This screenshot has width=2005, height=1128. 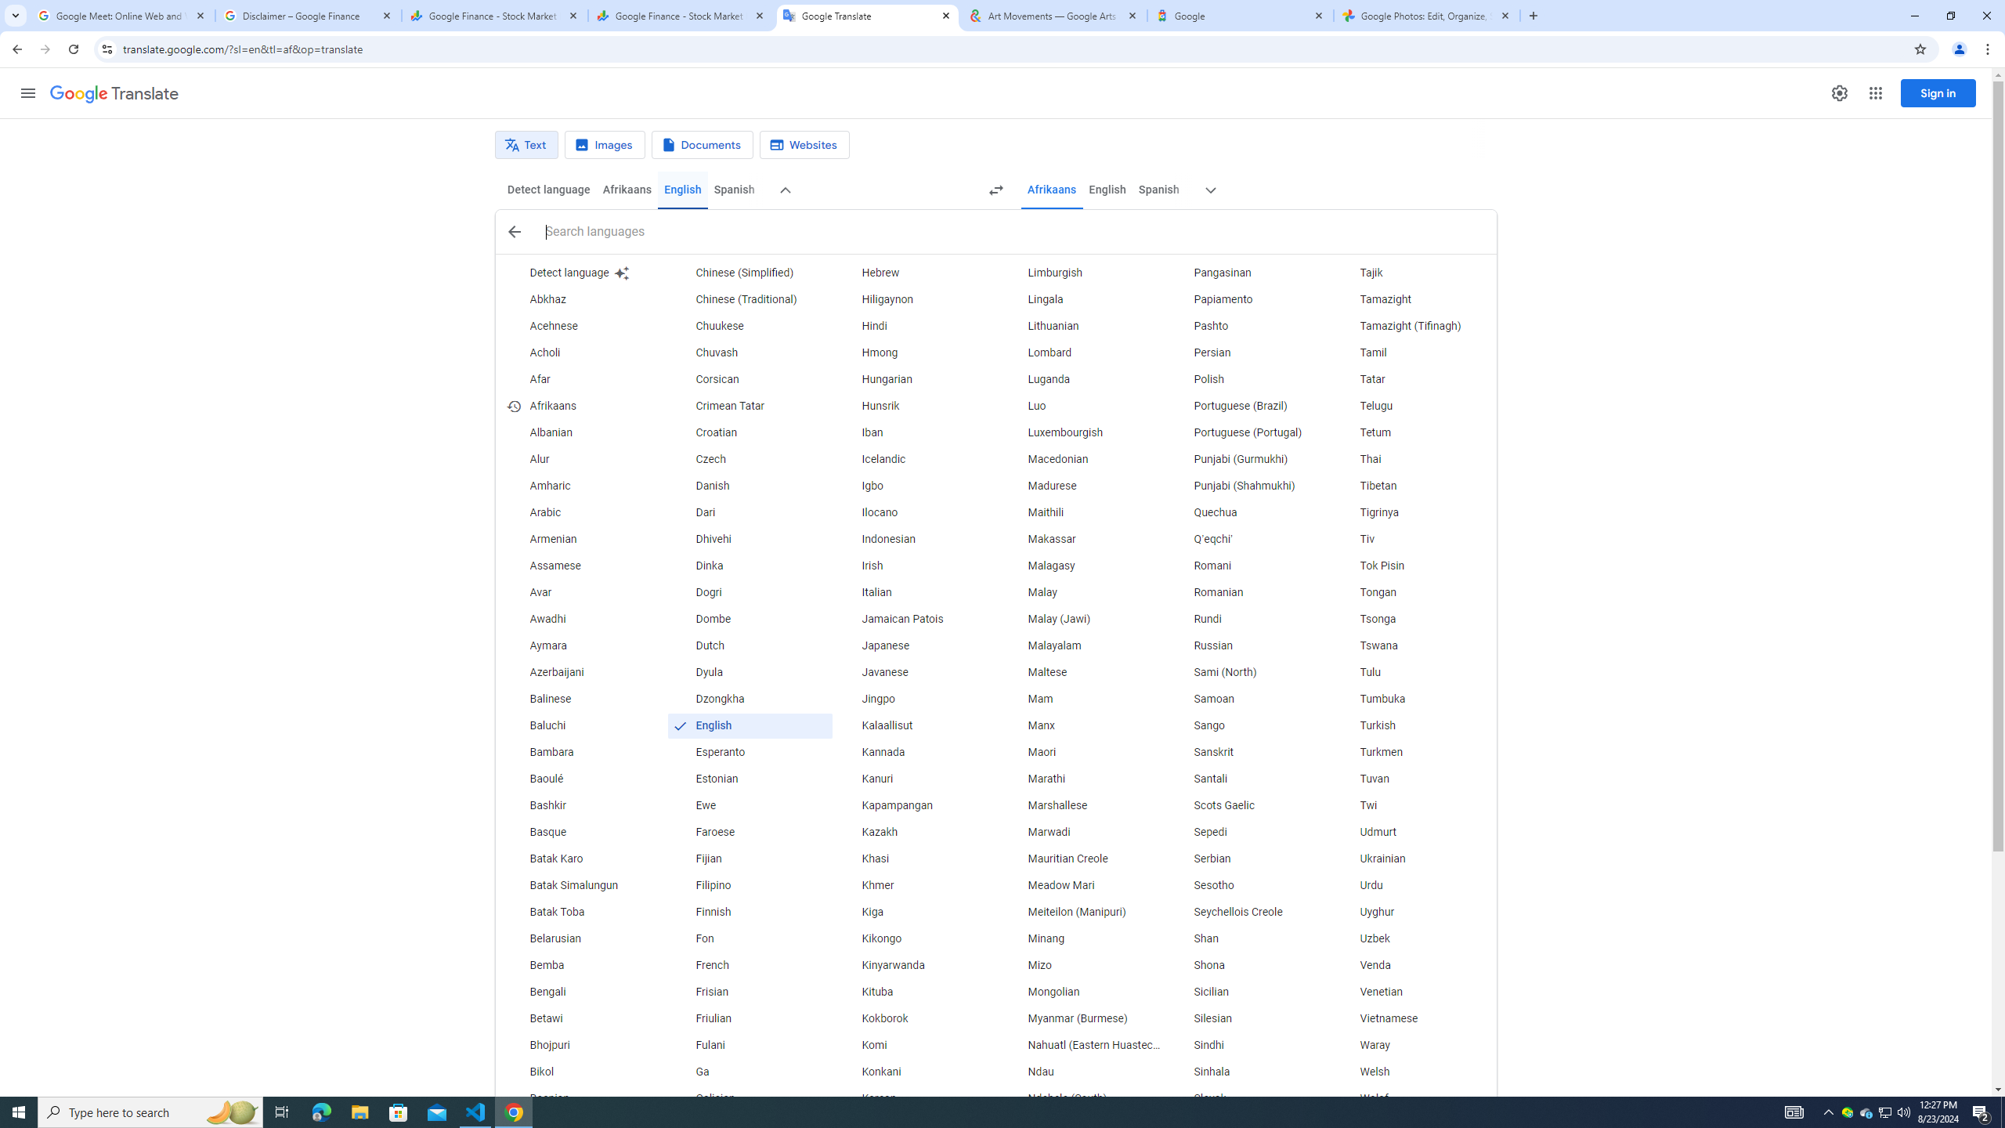 What do you see at coordinates (916, 1045) in the screenshot?
I see `Komi` at bounding box center [916, 1045].